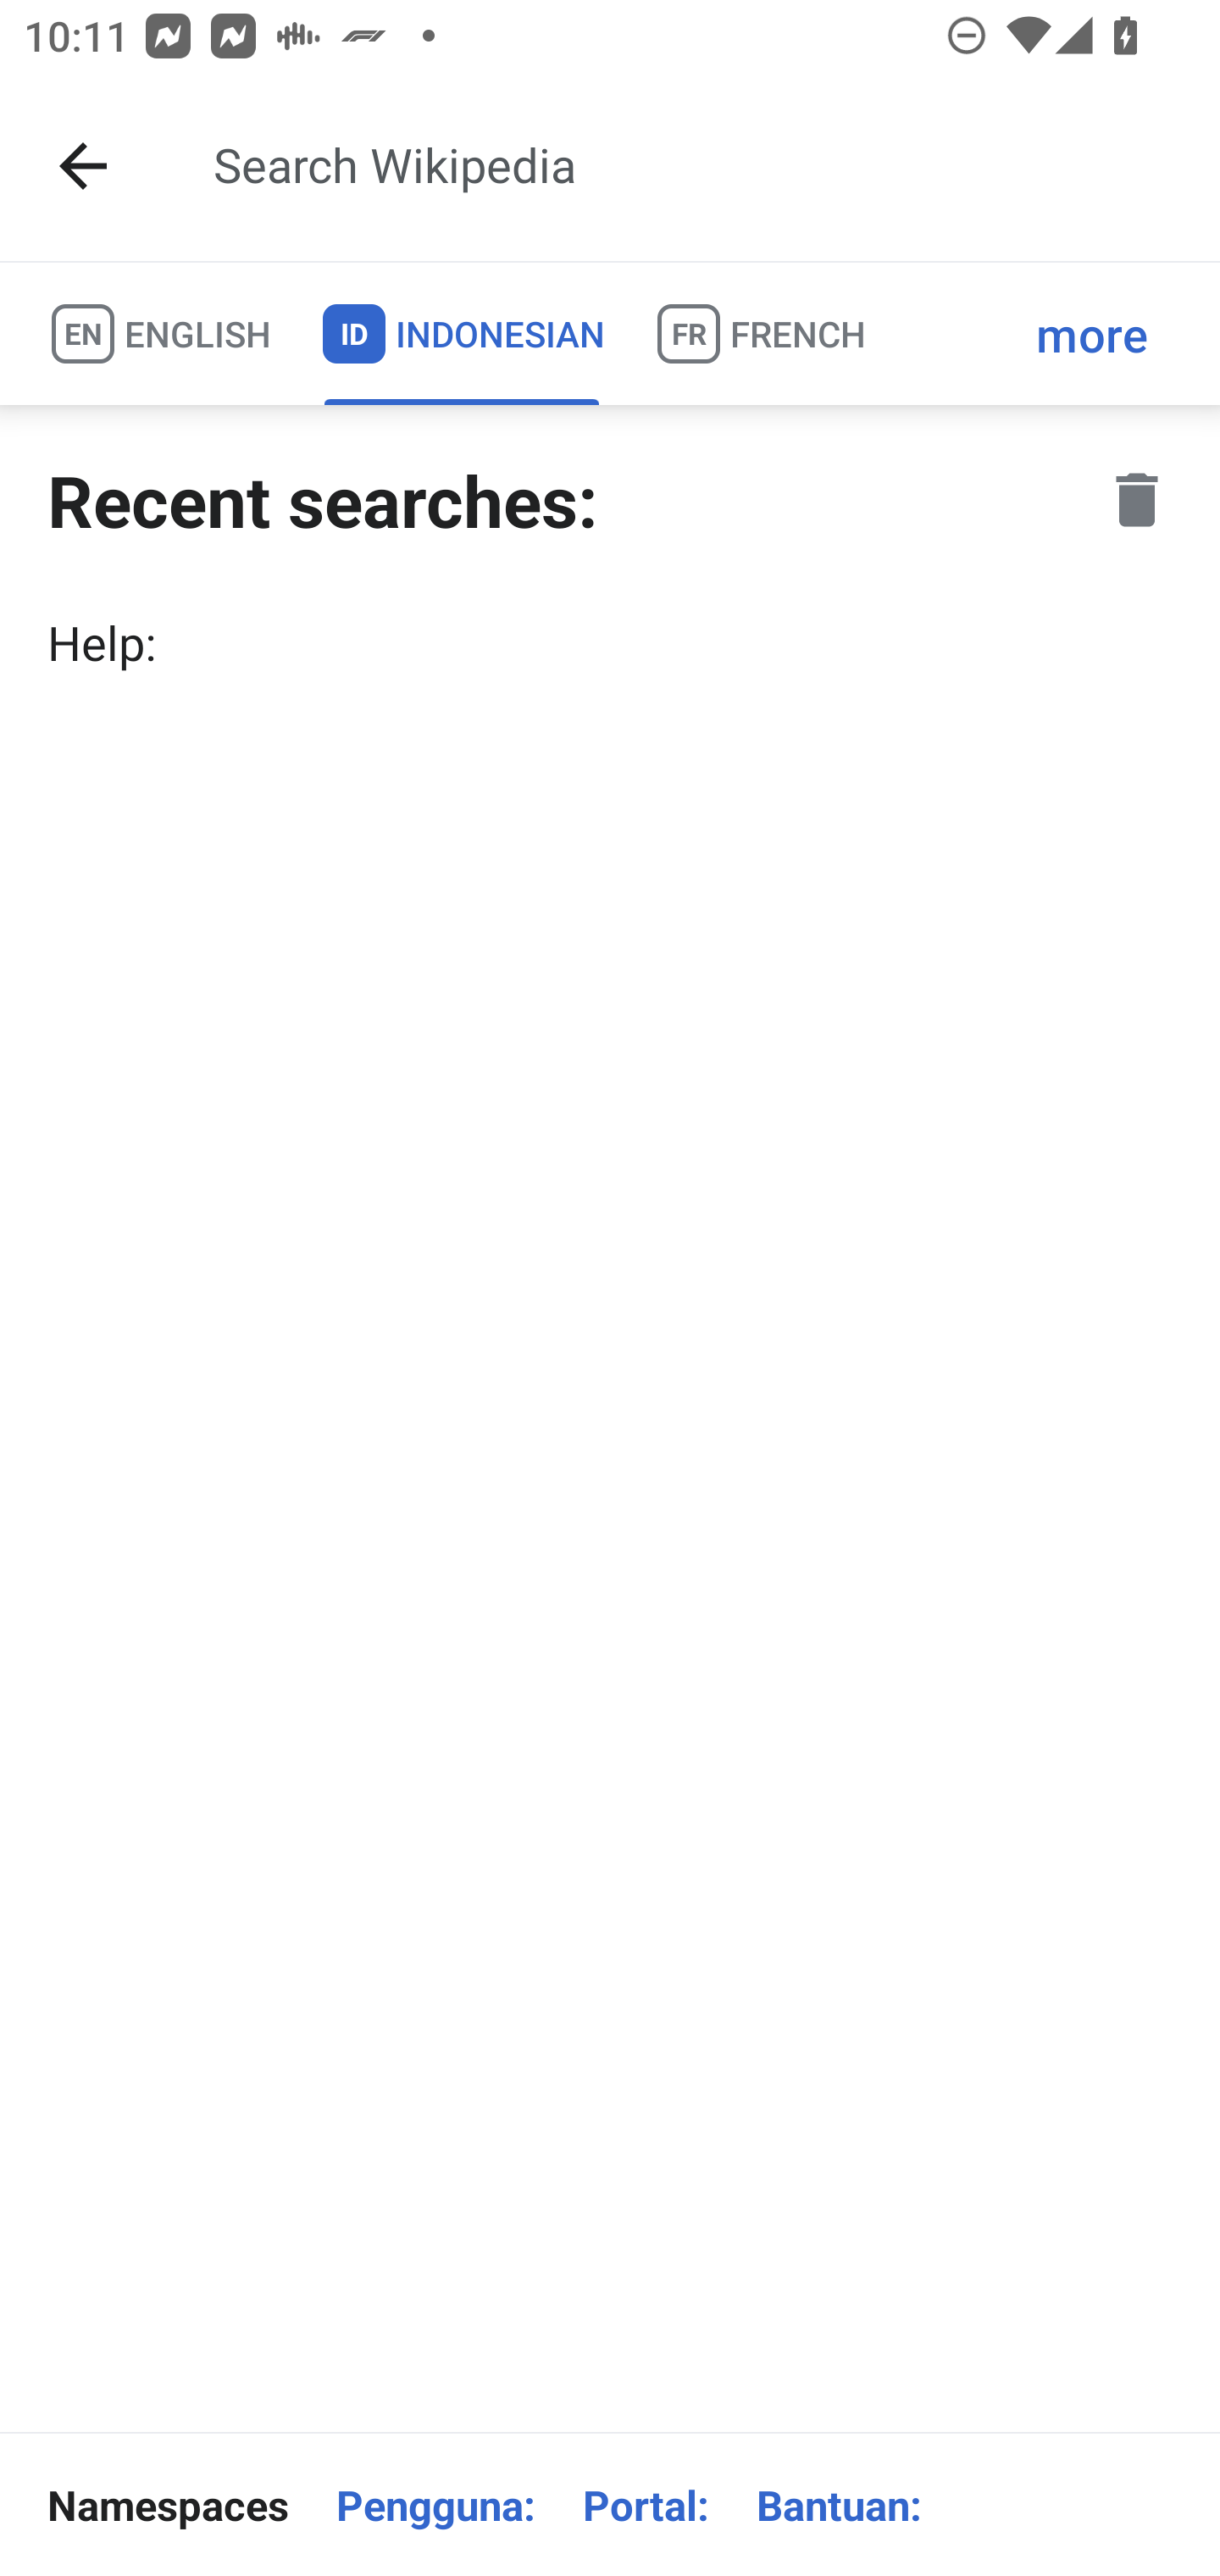  What do you see at coordinates (1092, 334) in the screenshot?
I see `more` at bounding box center [1092, 334].